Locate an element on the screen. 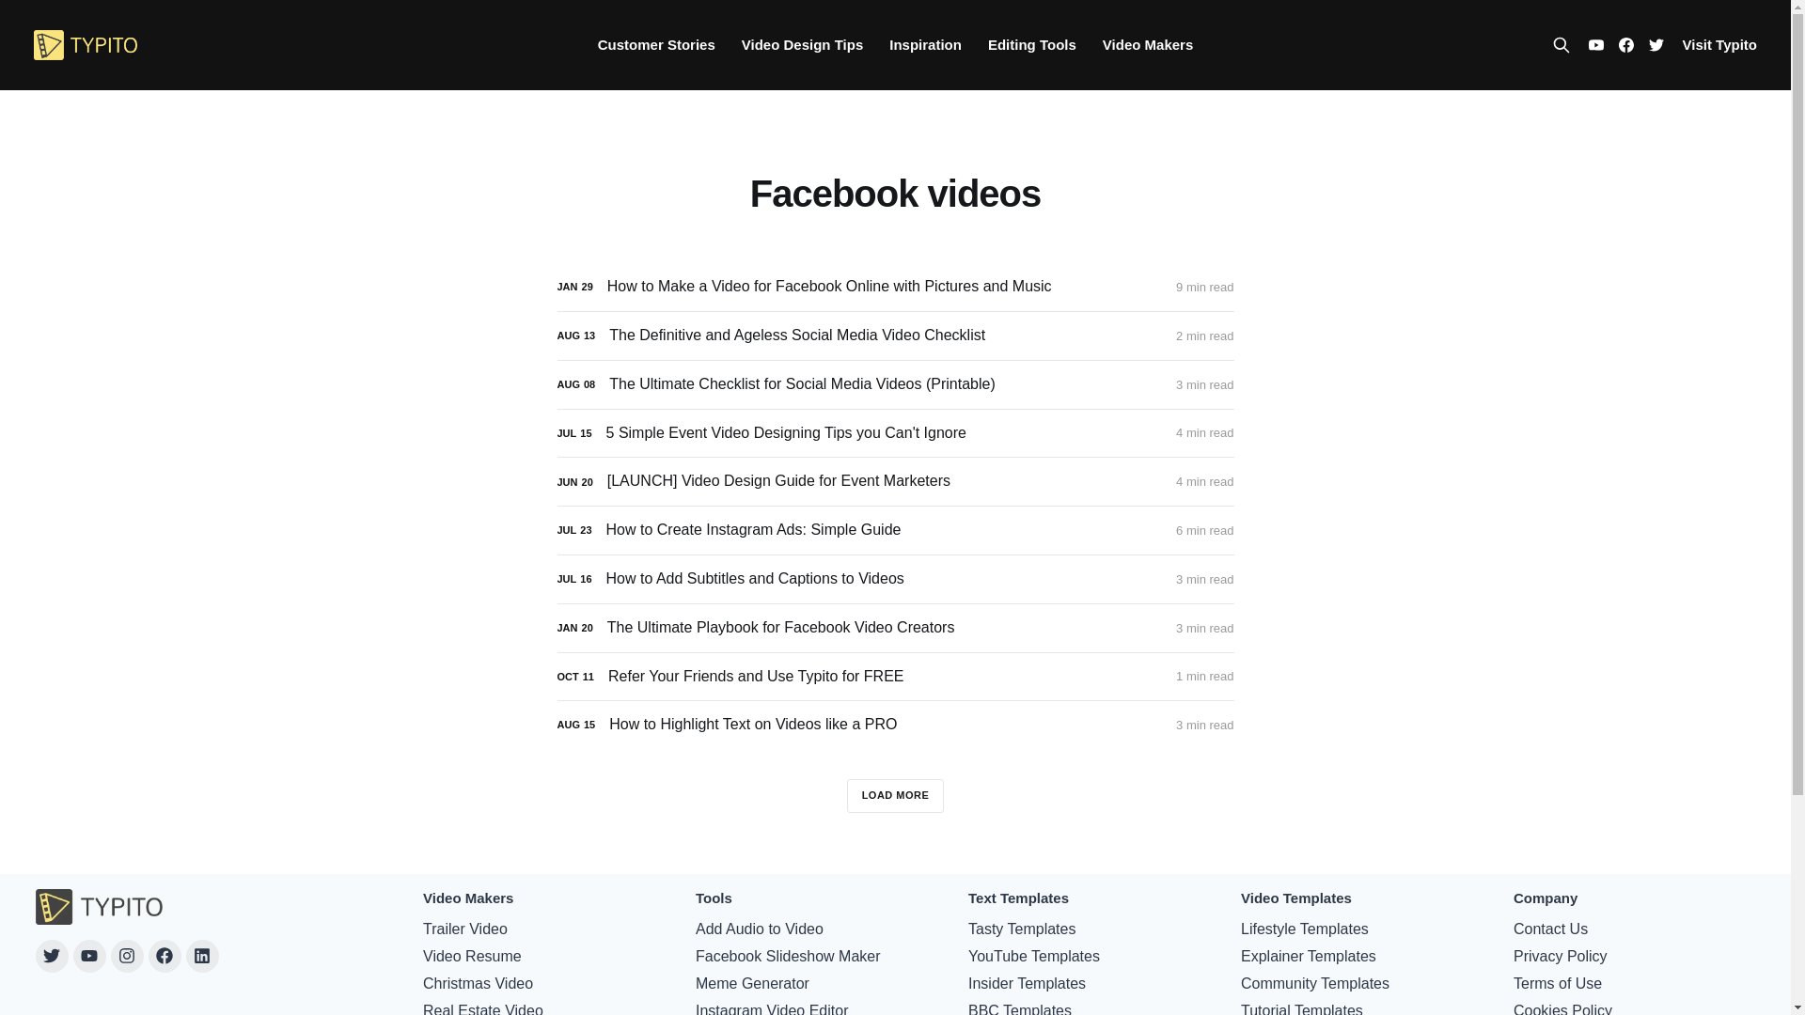  Real Estate Video is located at coordinates (482, 1007).